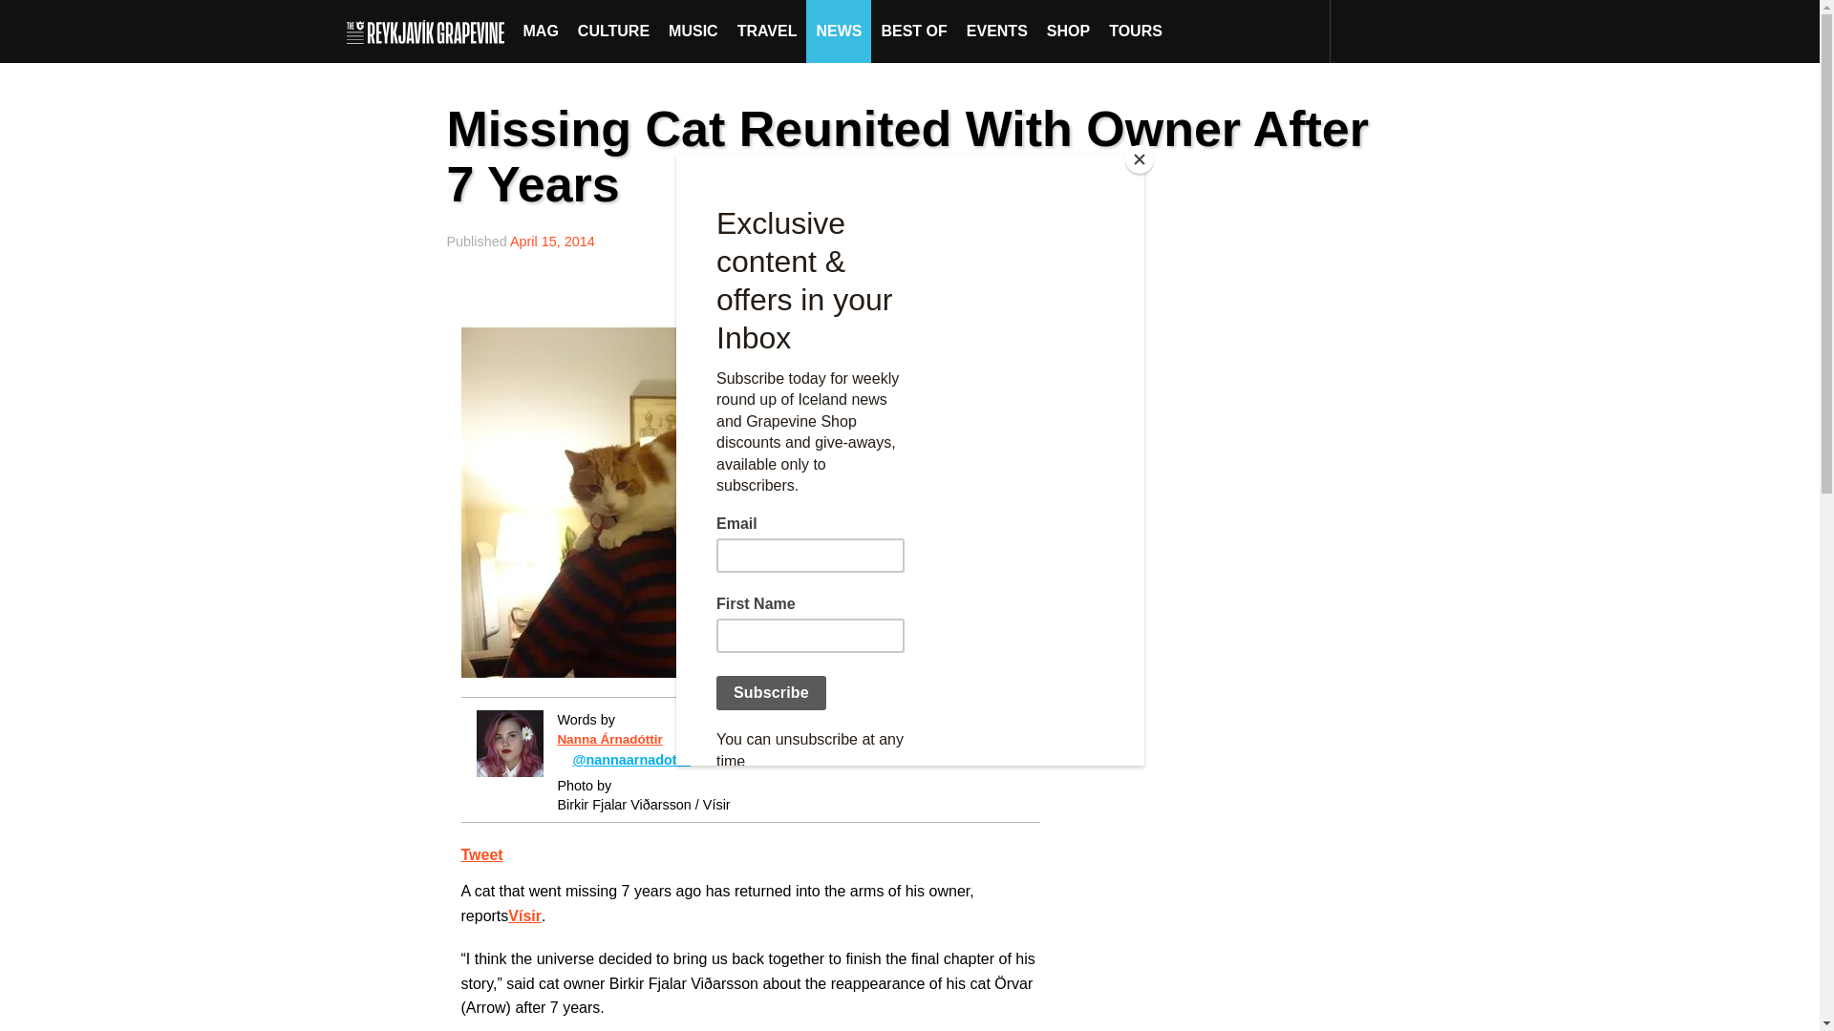  What do you see at coordinates (693, 31) in the screenshot?
I see `MUSIC` at bounding box center [693, 31].